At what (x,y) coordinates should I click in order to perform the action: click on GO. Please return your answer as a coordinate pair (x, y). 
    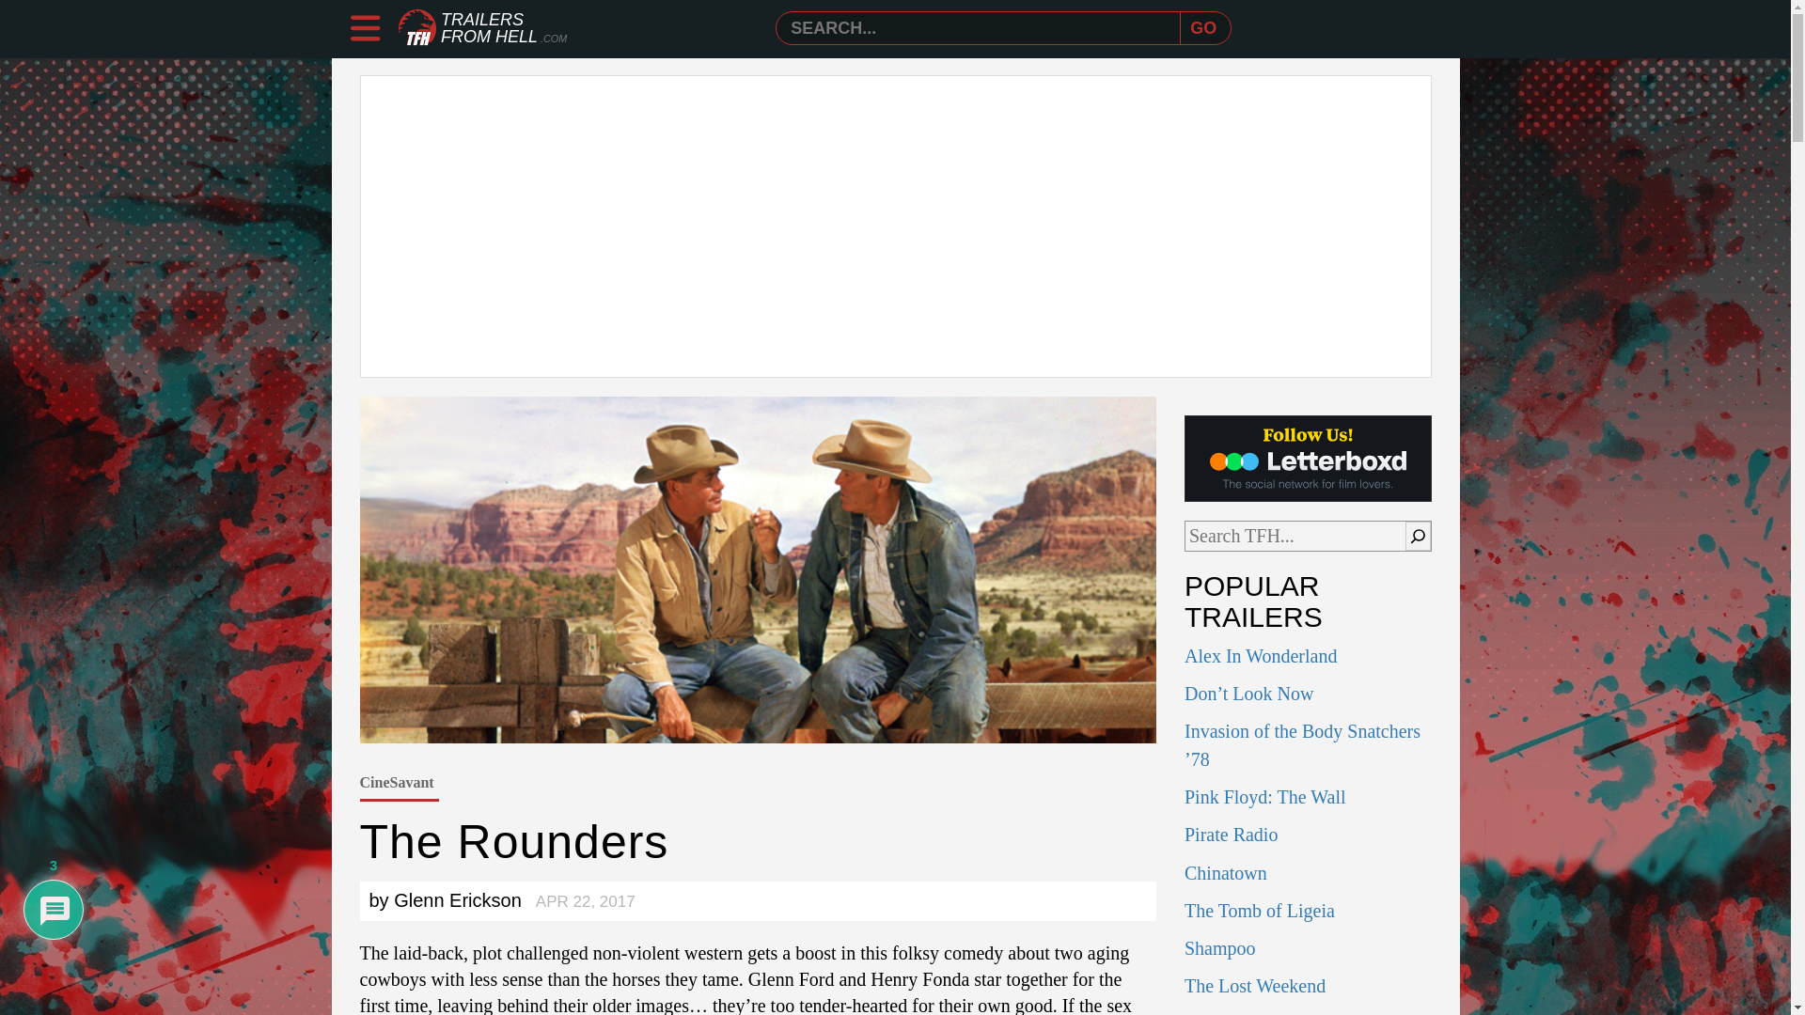
    Looking at the image, I should click on (1203, 28).